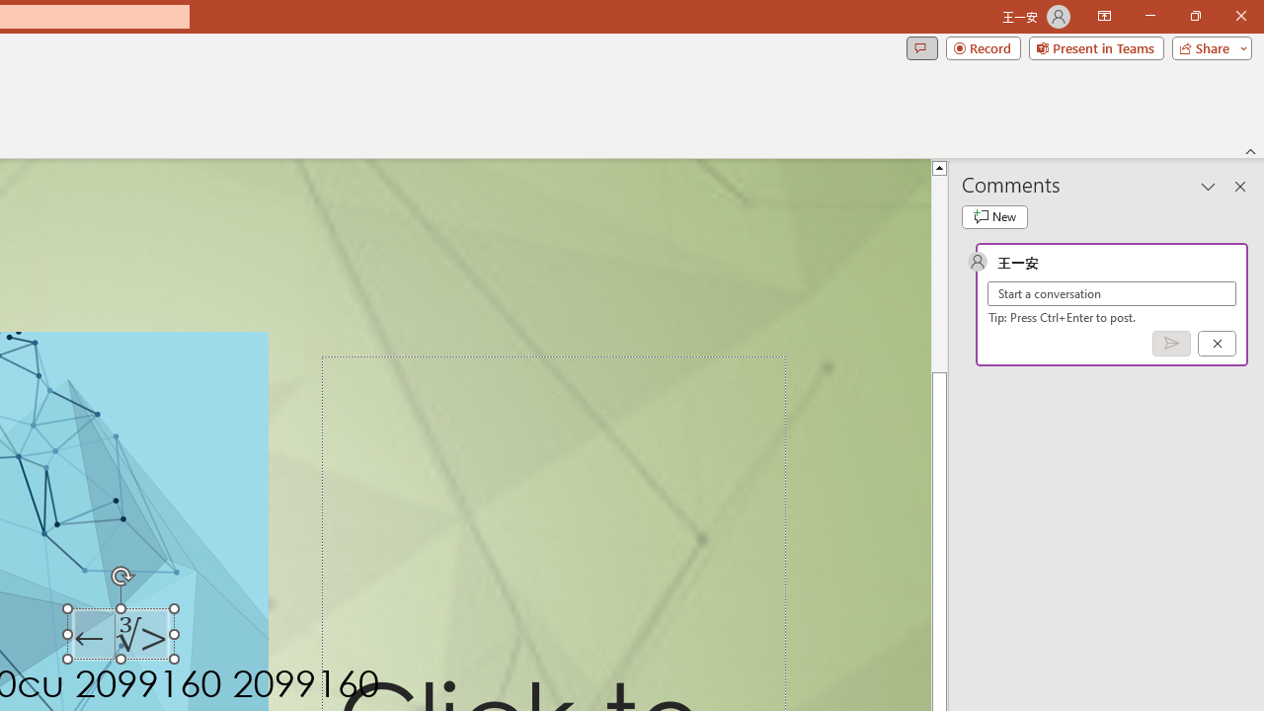 The height and width of the screenshot is (711, 1264). Describe the element at coordinates (1112, 294) in the screenshot. I see `Start a conversation` at that location.